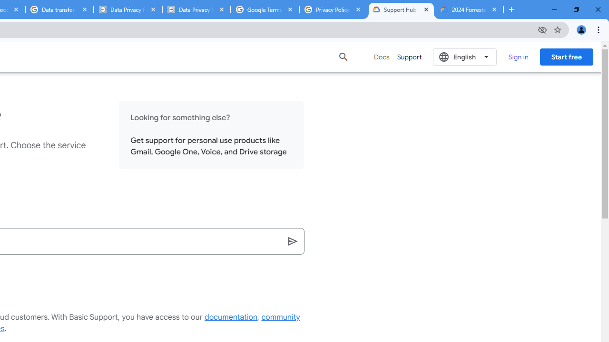  What do you see at coordinates (576, 9) in the screenshot?
I see `Restore` at bounding box center [576, 9].